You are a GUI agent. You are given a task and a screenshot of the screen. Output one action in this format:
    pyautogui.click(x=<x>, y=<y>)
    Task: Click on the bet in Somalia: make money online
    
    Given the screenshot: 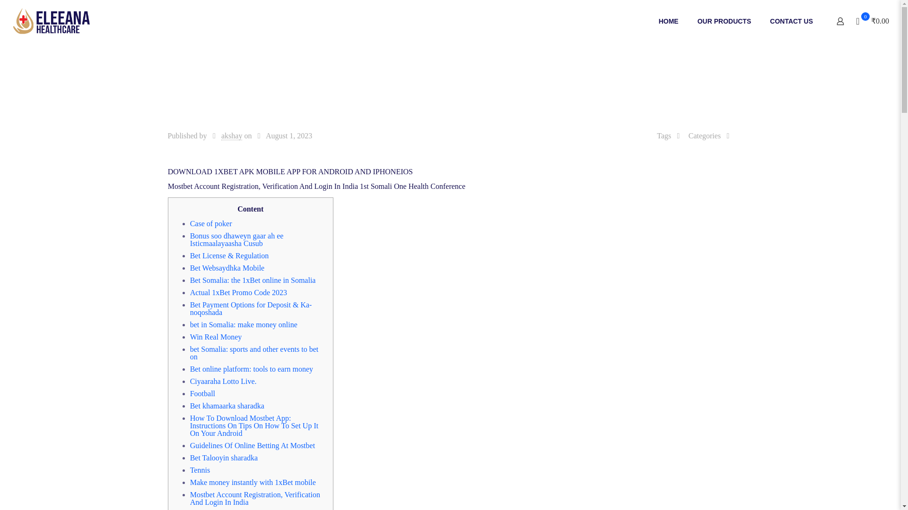 What is the action you would take?
    pyautogui.click(x=244, y=324)
    